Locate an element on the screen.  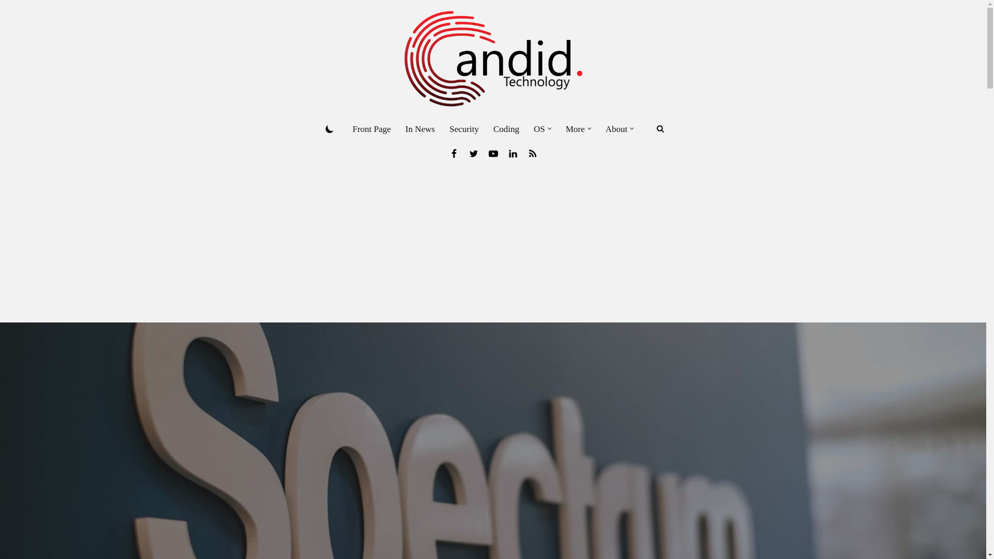
Coding is located at coordinates (506, 129).